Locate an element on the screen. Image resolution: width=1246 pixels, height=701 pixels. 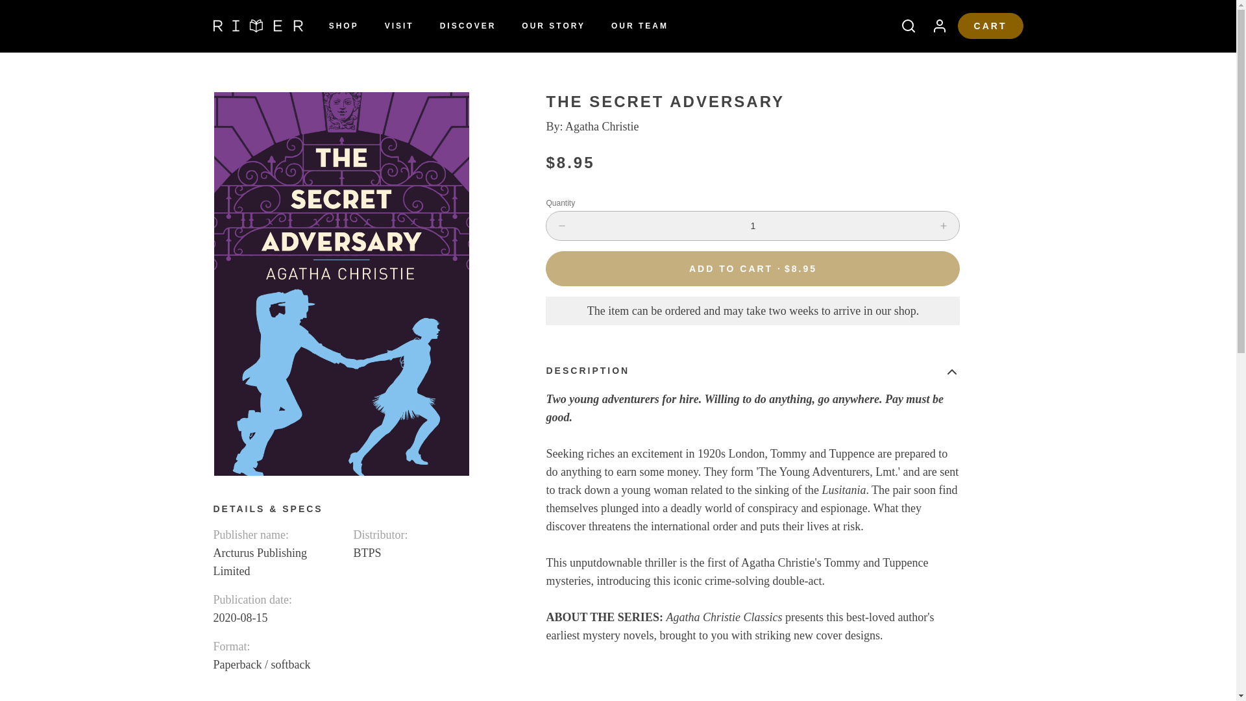
 Log in is located at coordinates (934, 26).